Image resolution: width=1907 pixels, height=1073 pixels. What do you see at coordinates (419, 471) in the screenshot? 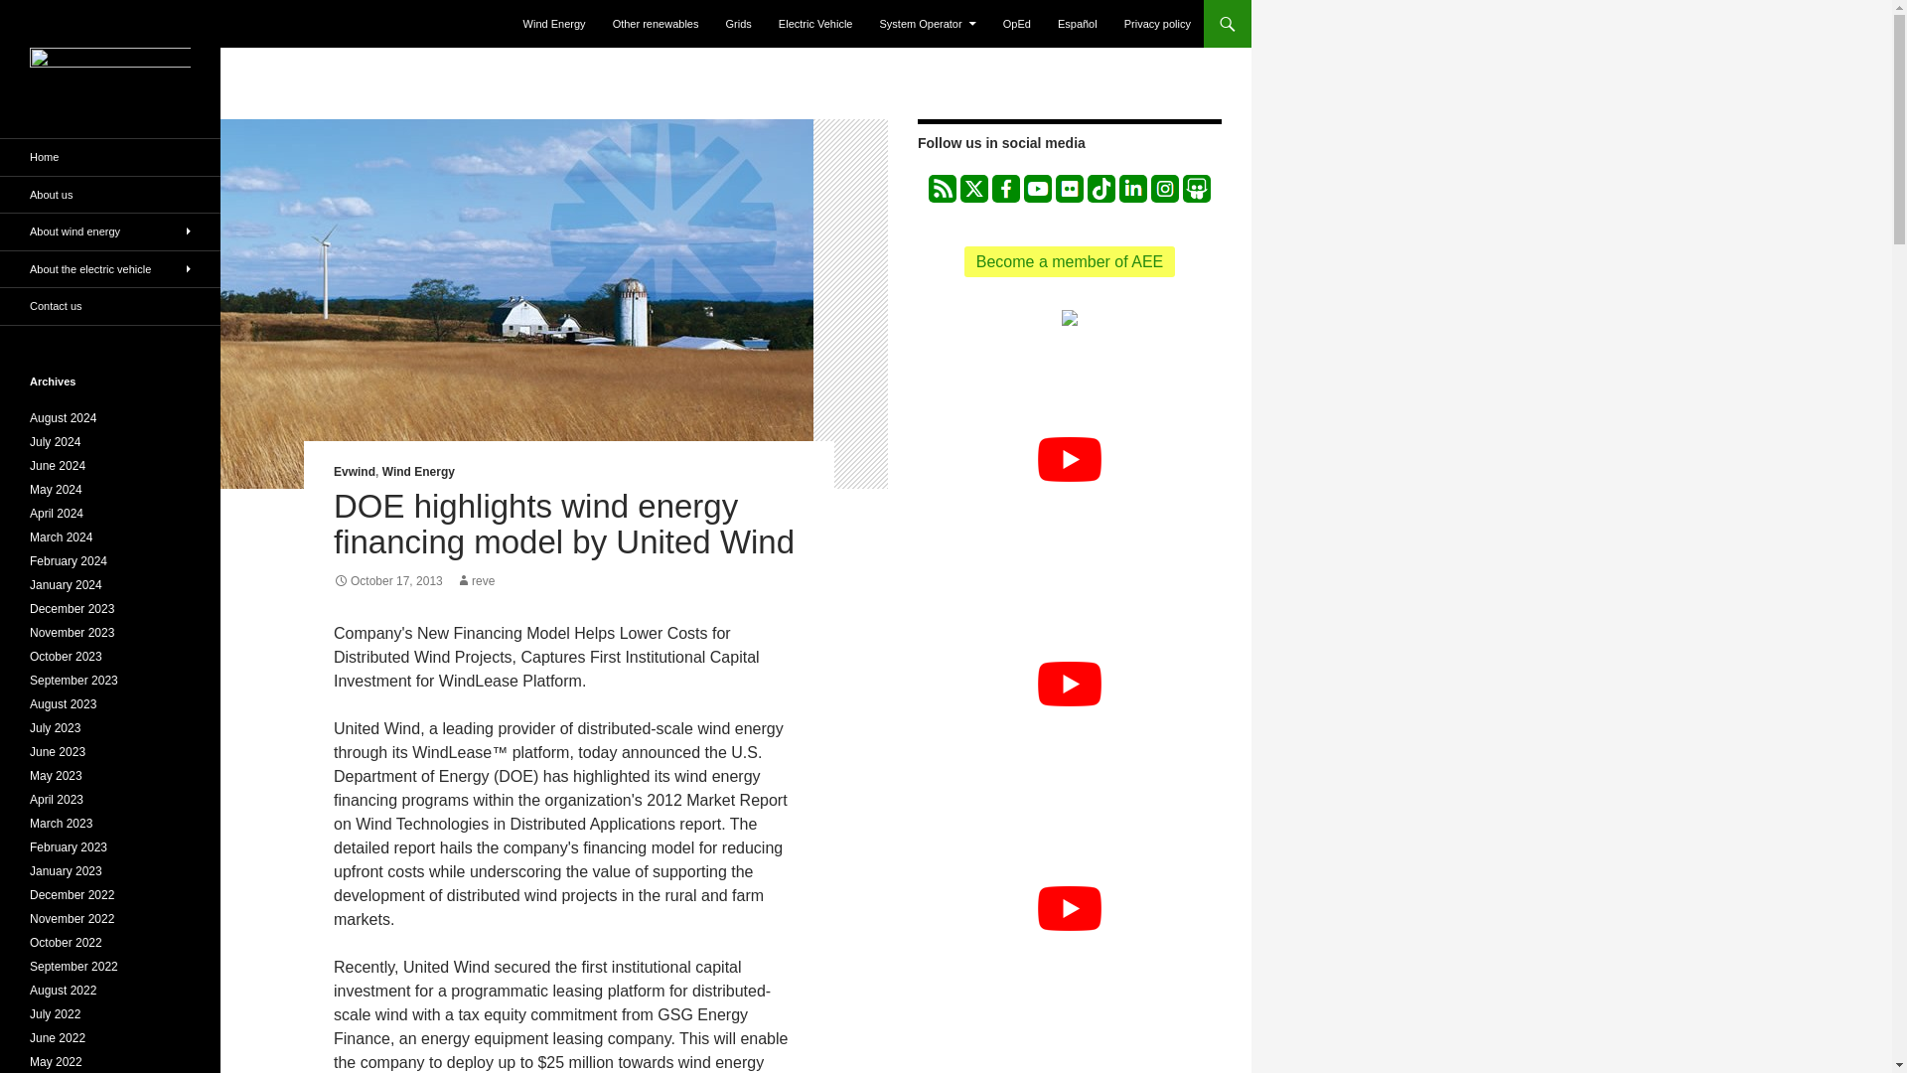
I see `Wind Energy` at bounding box center [419, 471].